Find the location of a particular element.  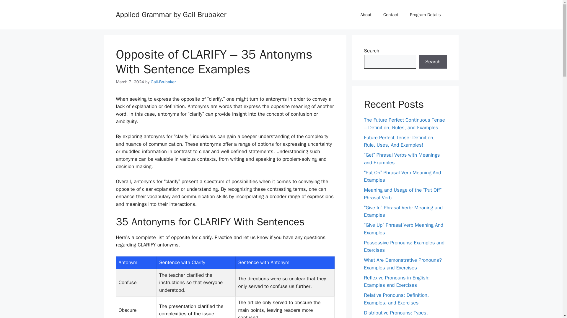

About is located at coordinates (366, 15).